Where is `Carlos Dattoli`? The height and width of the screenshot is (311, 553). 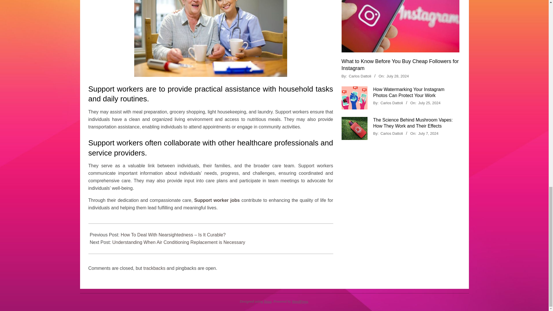
Carlos Dattoli is located at coordinates (392, 103).